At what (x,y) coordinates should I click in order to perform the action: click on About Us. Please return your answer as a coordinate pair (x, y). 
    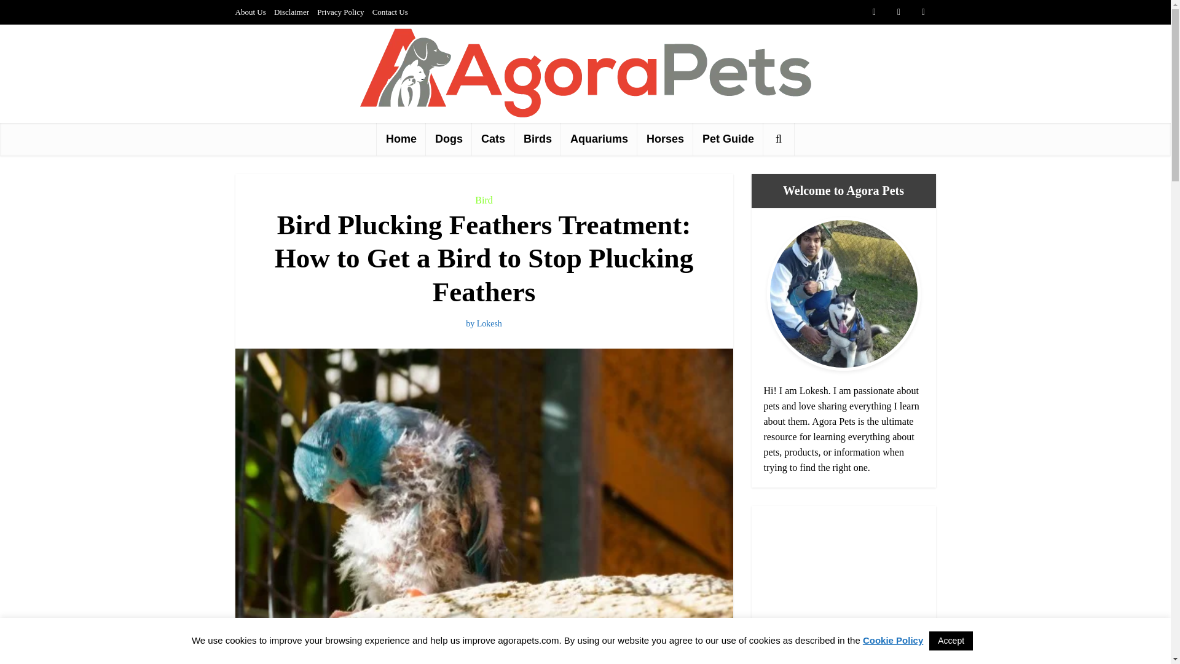
    Looking at the image, I should click on (250, 12).